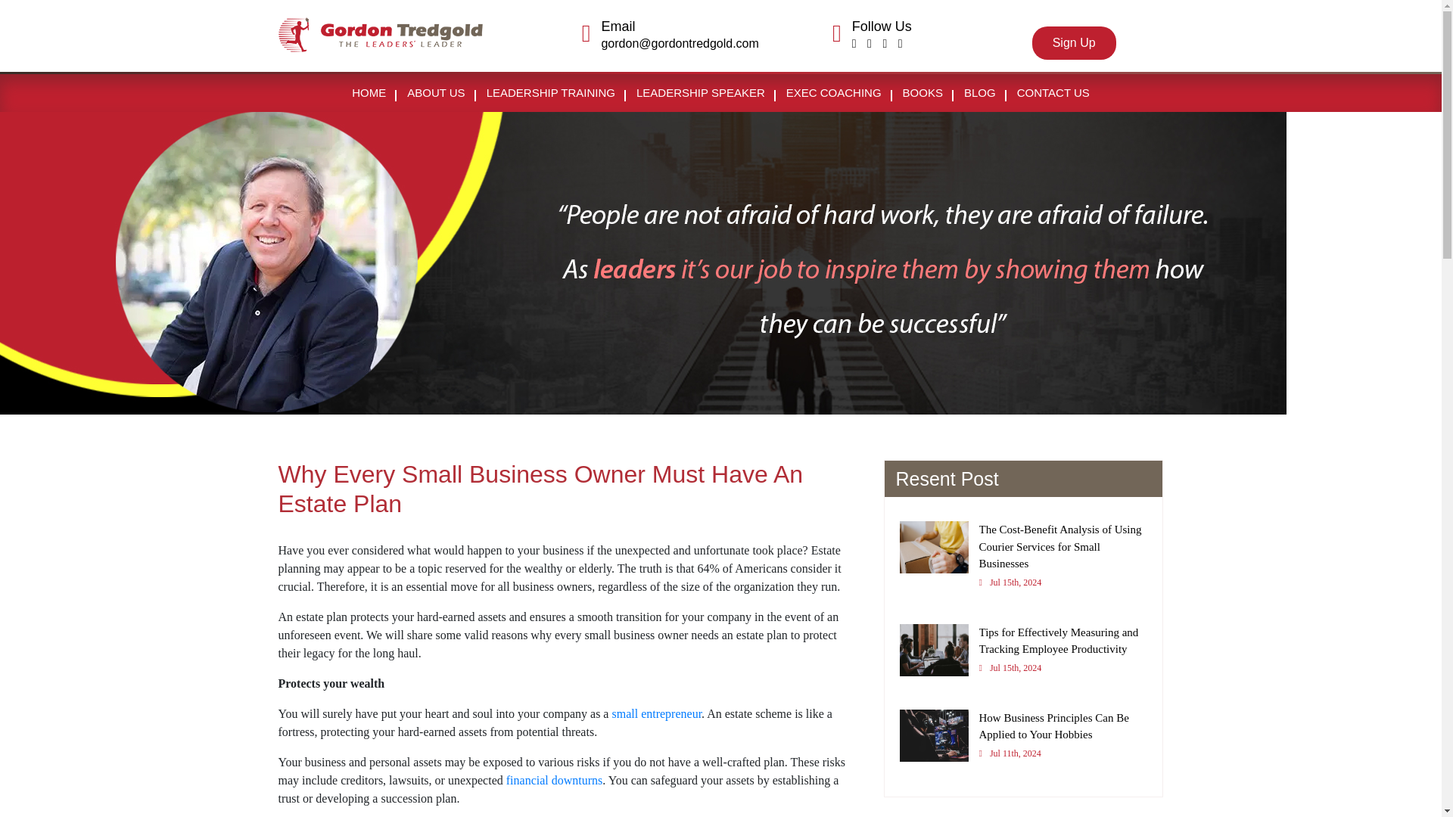 The image size is (1453, 817). I want to click on small entrepreneur, so click(657, 713).